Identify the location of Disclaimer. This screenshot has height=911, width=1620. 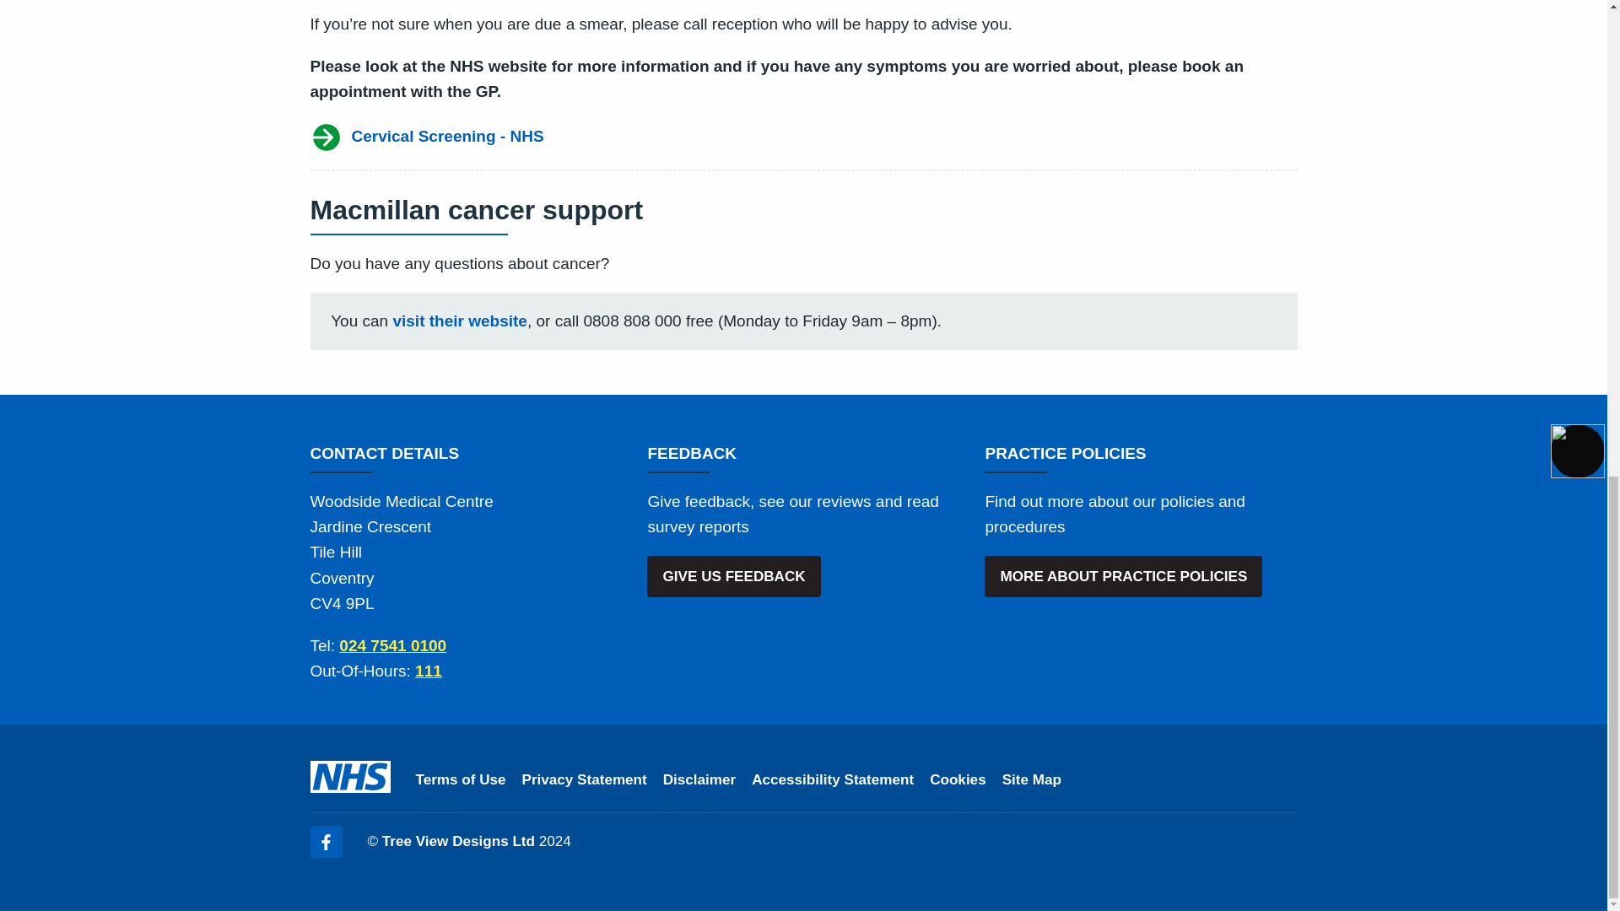
(699, 779).